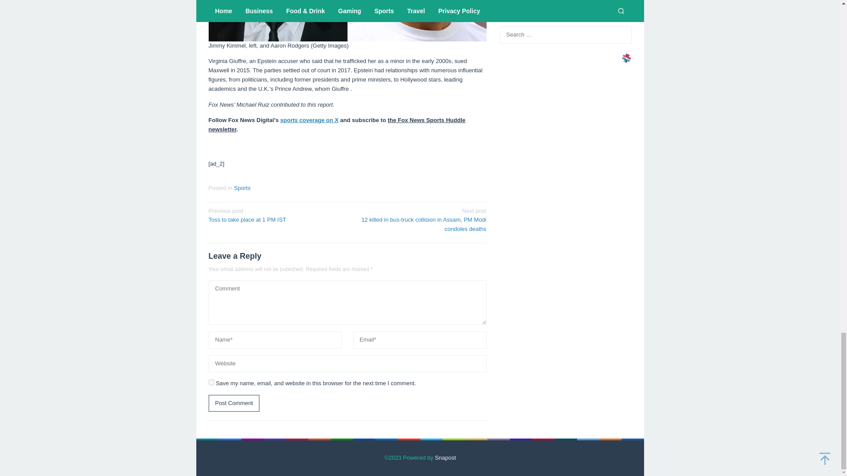  I want to click on Snapost, so click(446, 457).